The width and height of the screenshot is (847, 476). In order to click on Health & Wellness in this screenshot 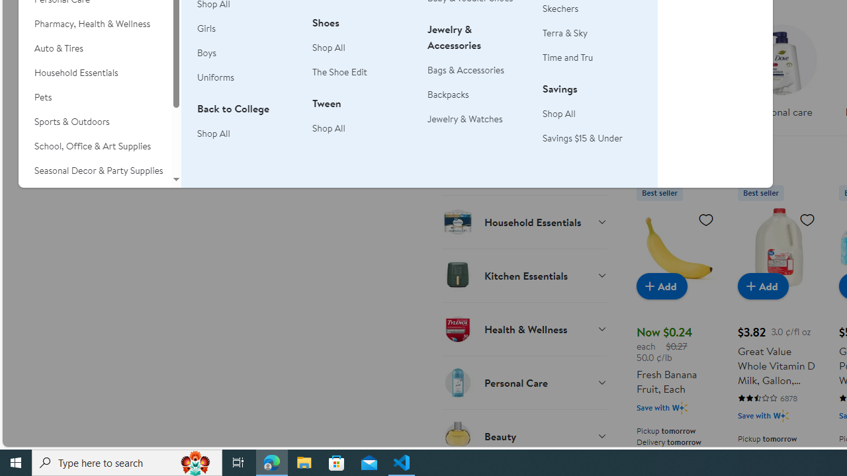, I will do `click(524, 329)`.